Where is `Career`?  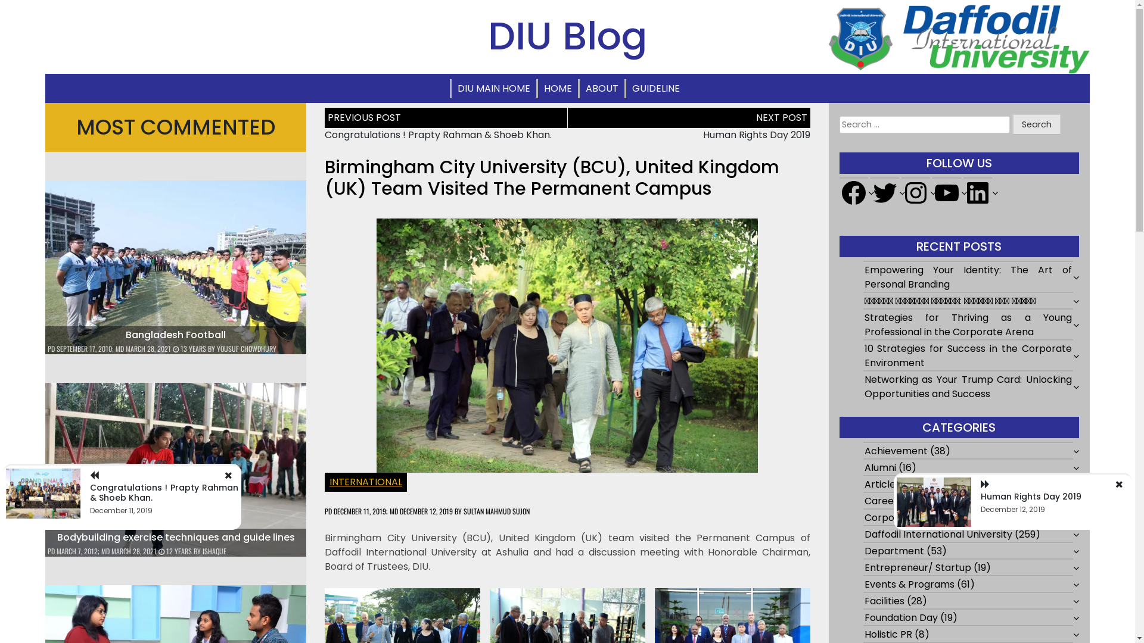 Career is located at coordinates (881, 501).